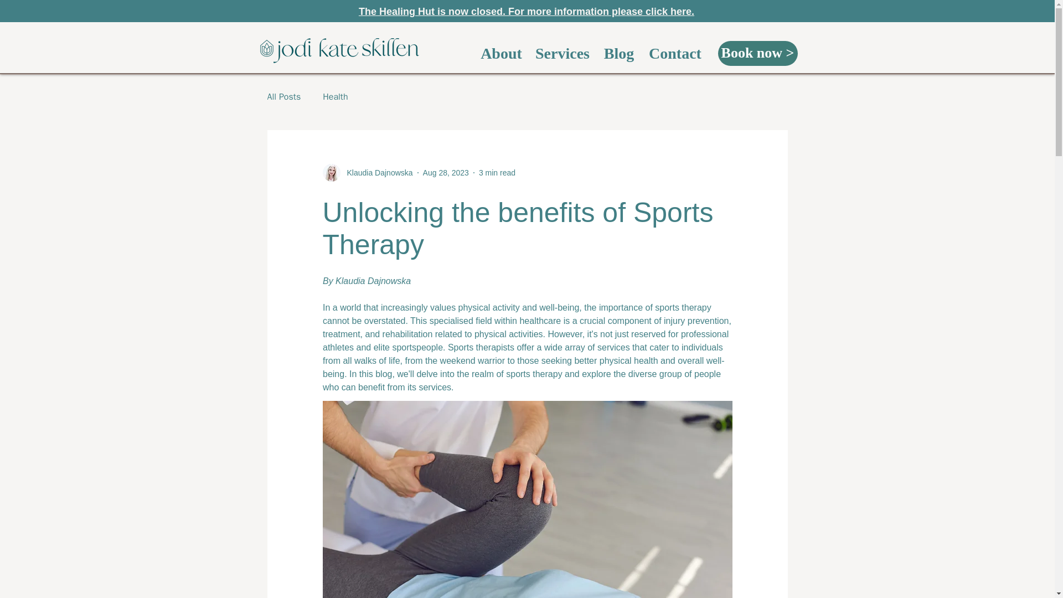  Describe the element at coordinates (376, 173) in the screenshot. I see `Klaudia Dajnowska` at that location.